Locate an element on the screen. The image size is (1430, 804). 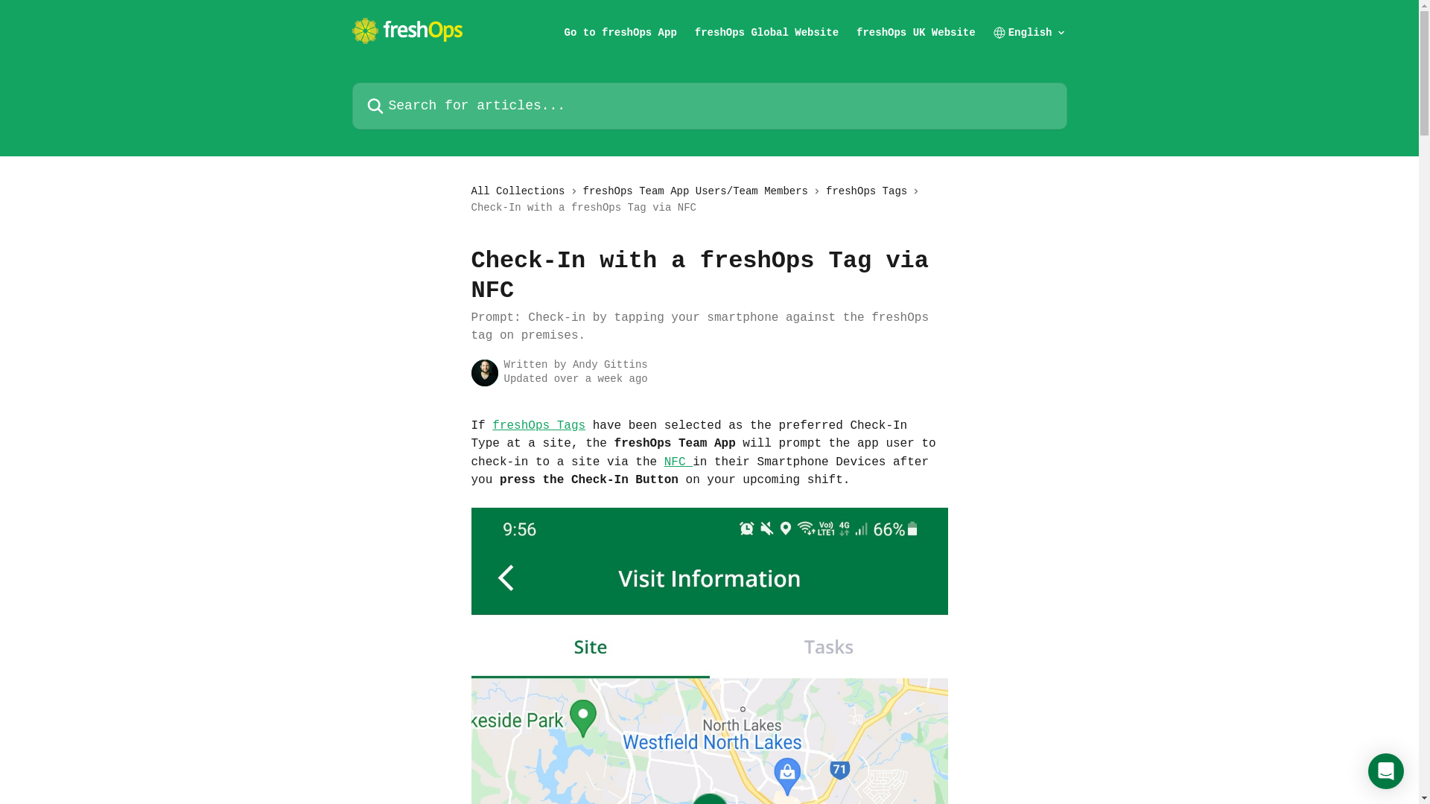
All Collections is located at coordinates (521, 191).